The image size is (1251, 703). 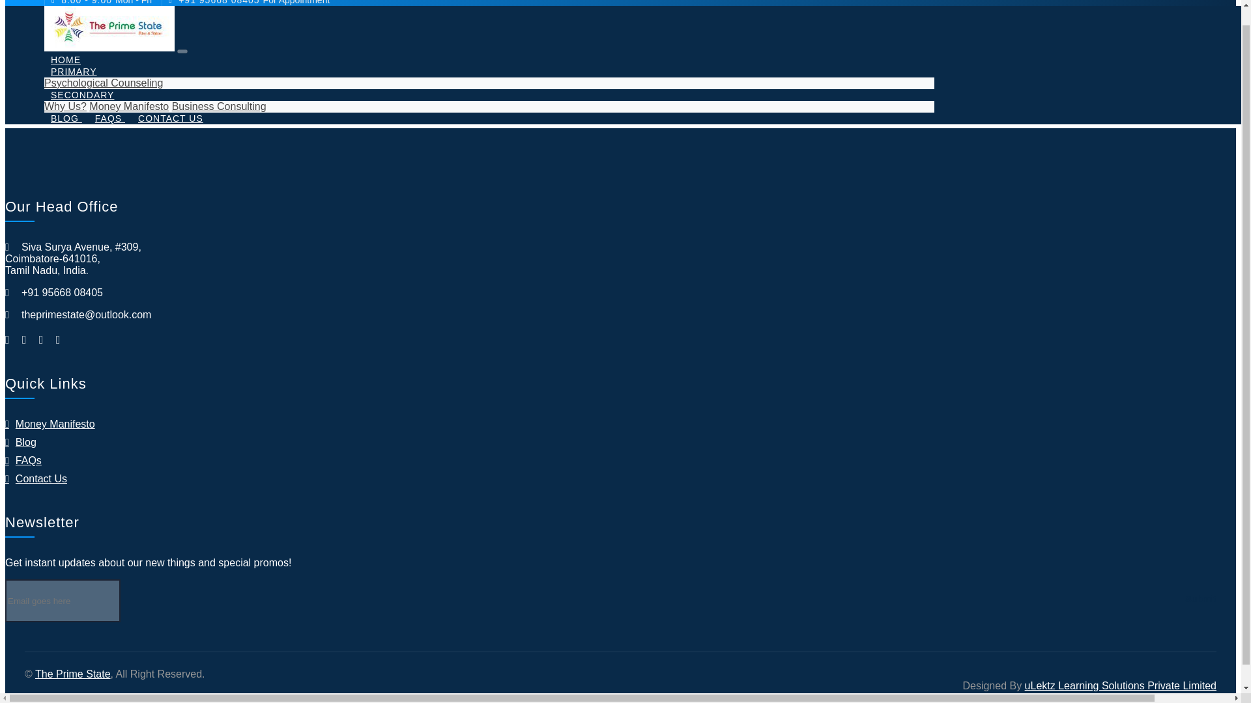 I want to click on FAQS, so click(x=109, y=117).